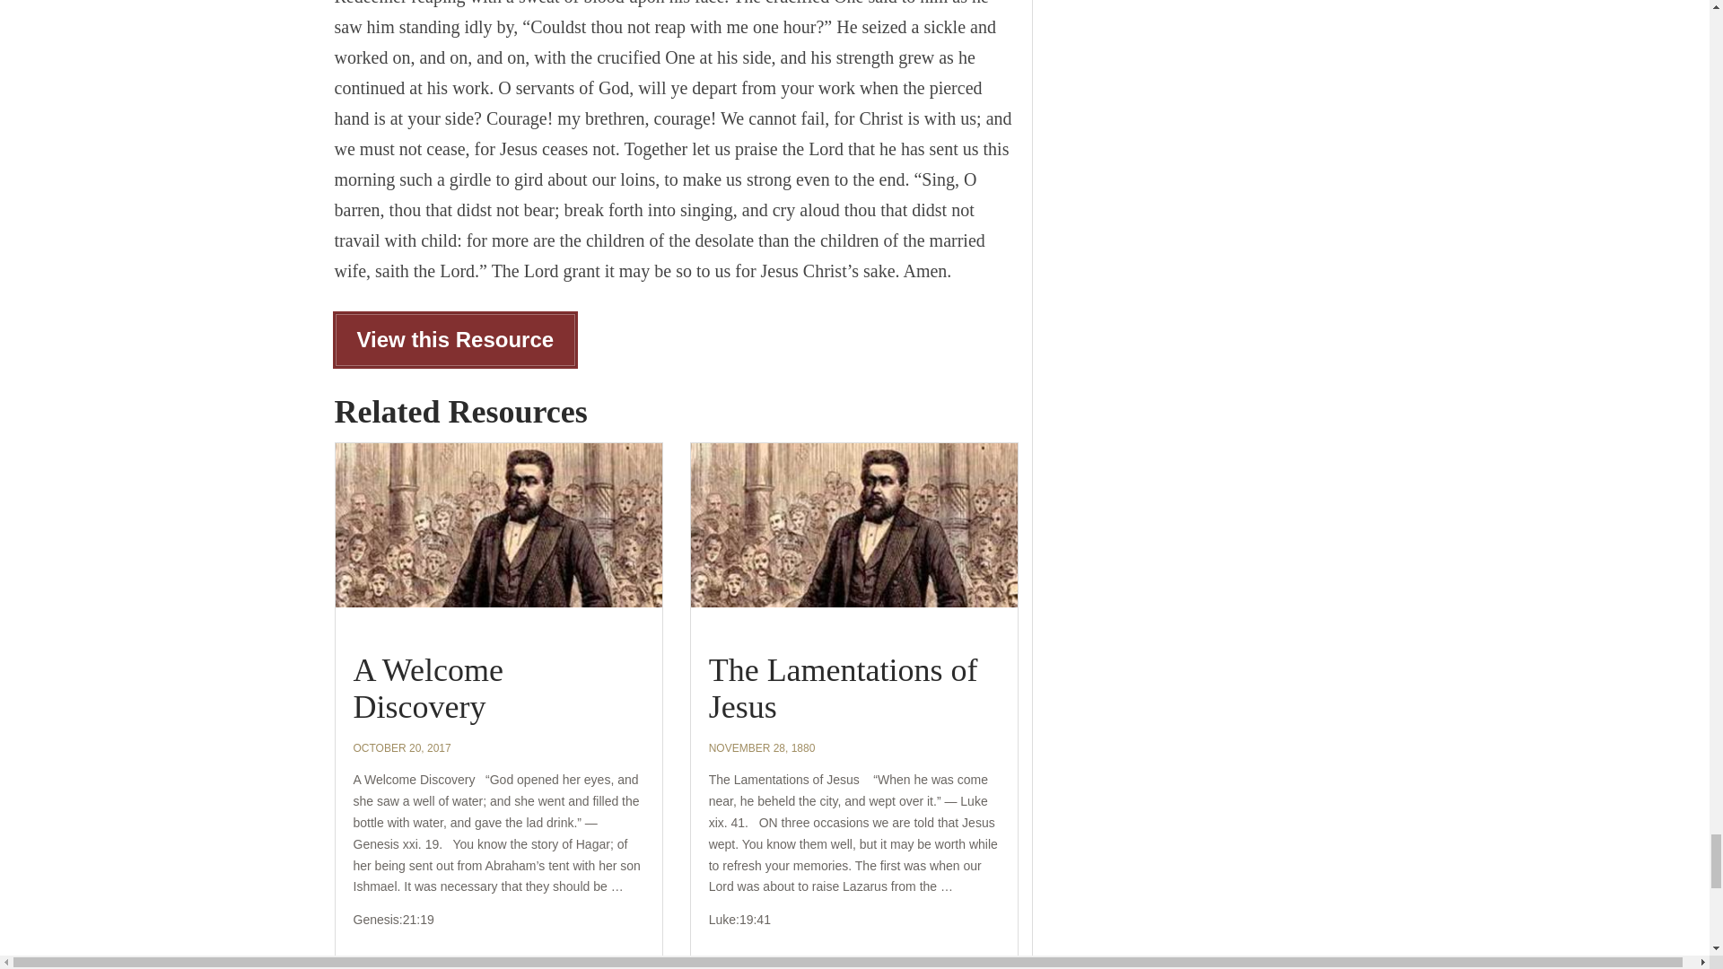  What do you see at coordinates (427, 688) in the screenshot?
I see `A Welcome Discovery` at bounding box center [427, 688].